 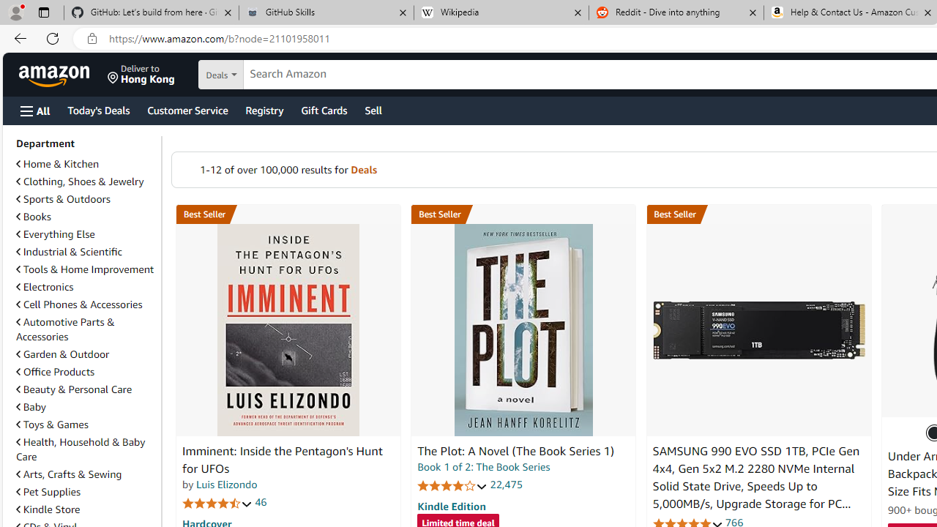 What do you see at coordinates (86, 252) in the screenshot?
I see `Industrial & Scientific` at bounding box center [86, 252].